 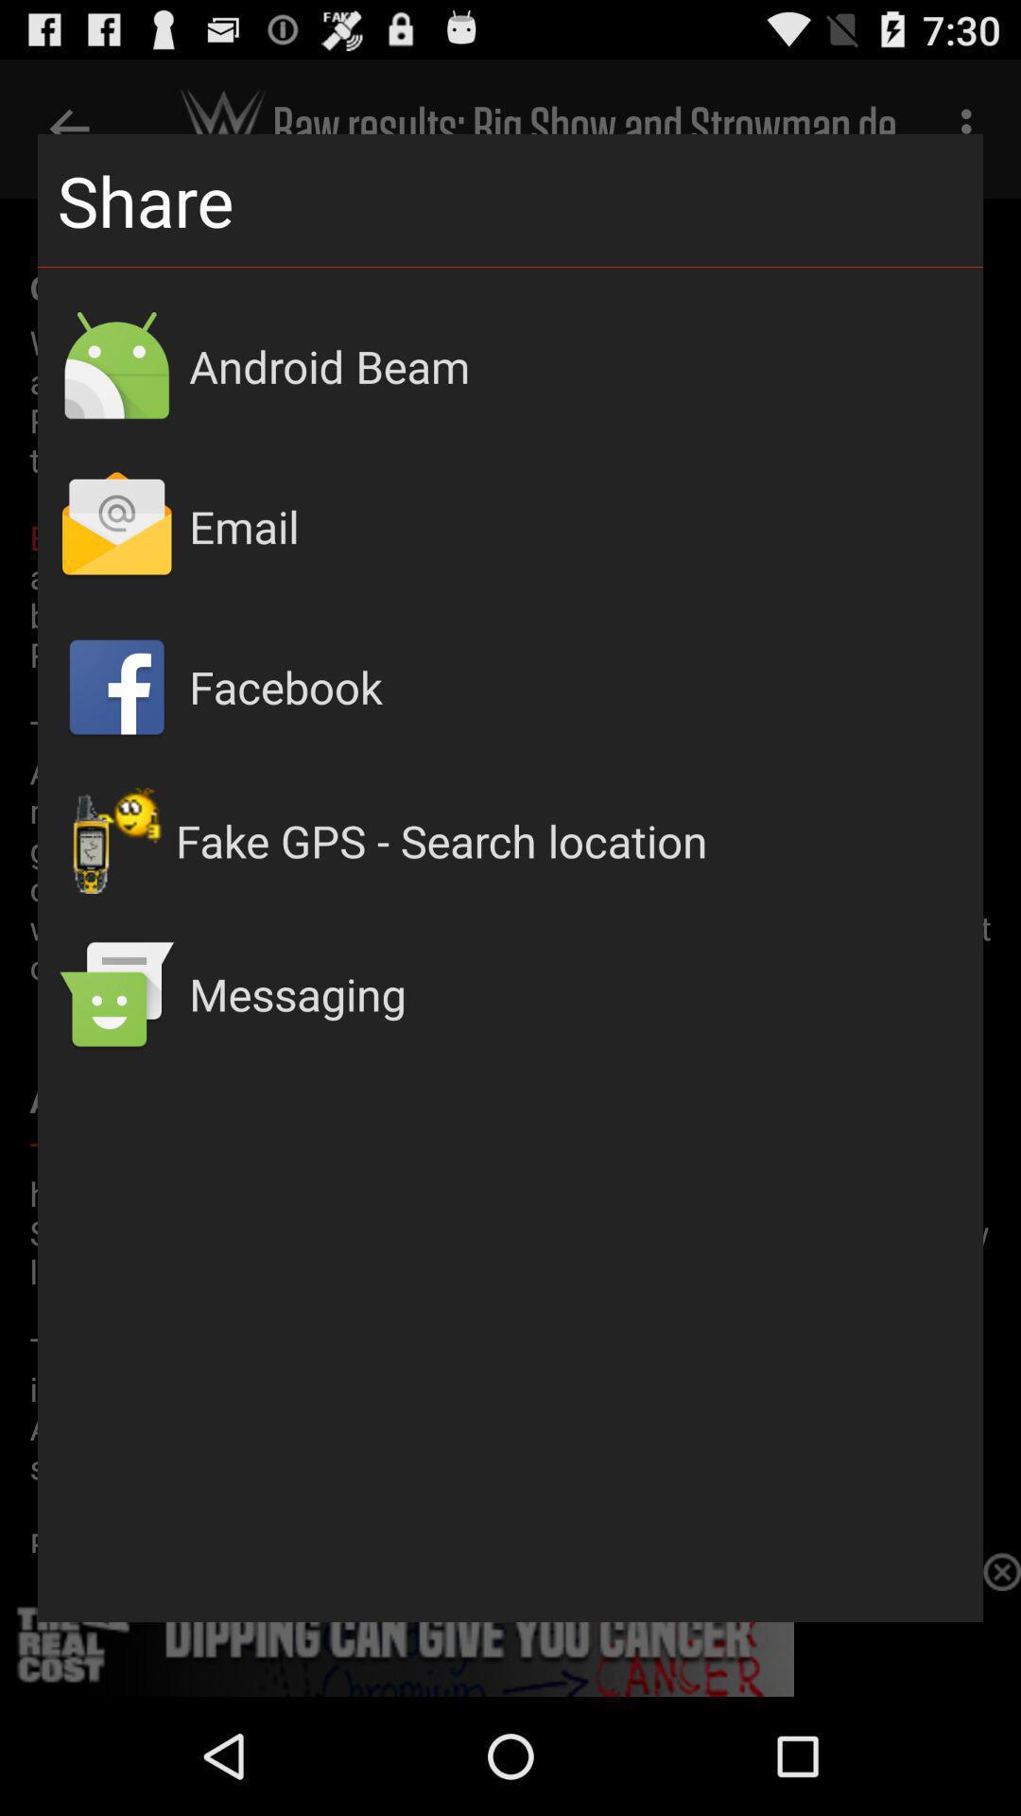 What do you see at coordinates (577, 687) in the screenshot?
I see `scroll to the facebook icon` at bounding box center [577, 687].